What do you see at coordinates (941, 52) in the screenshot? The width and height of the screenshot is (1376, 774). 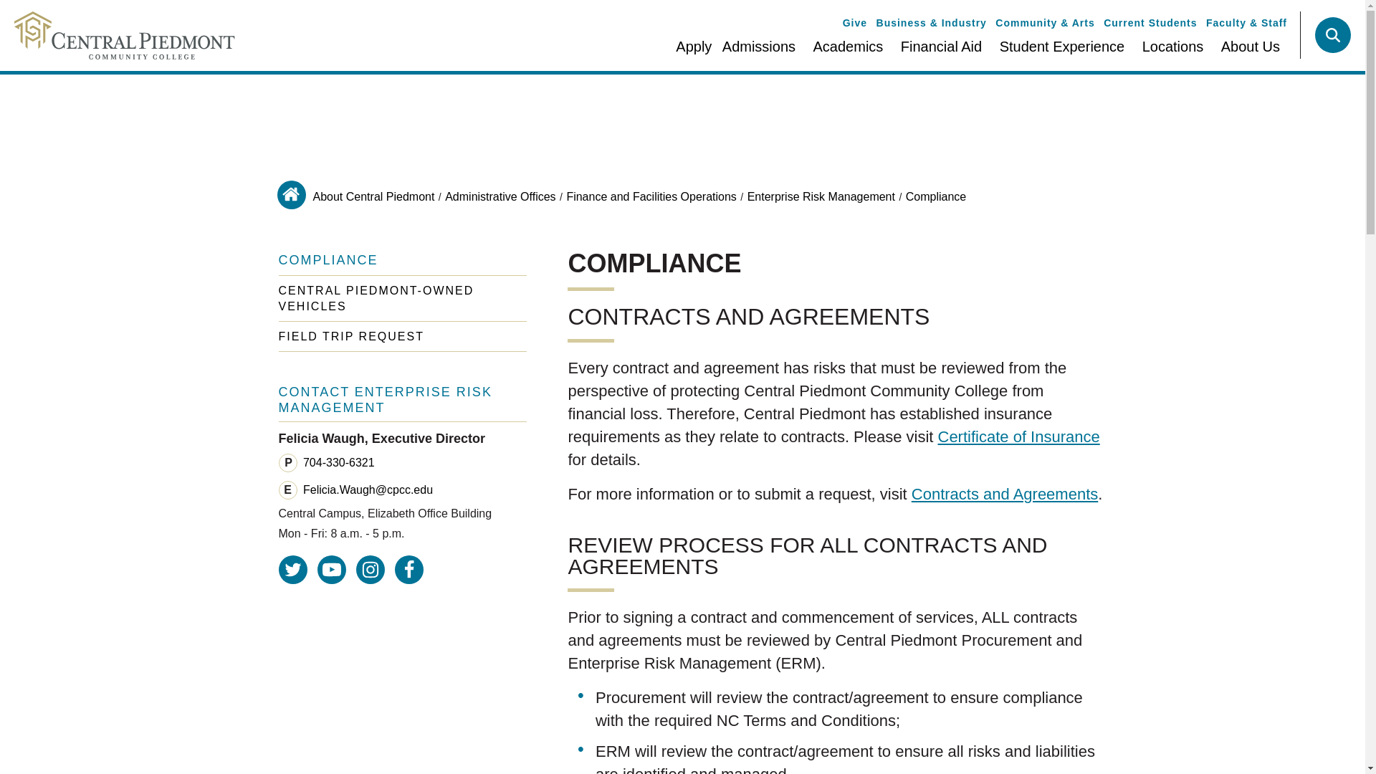 I see `Financial Aid` at bounding box center [941, 52].